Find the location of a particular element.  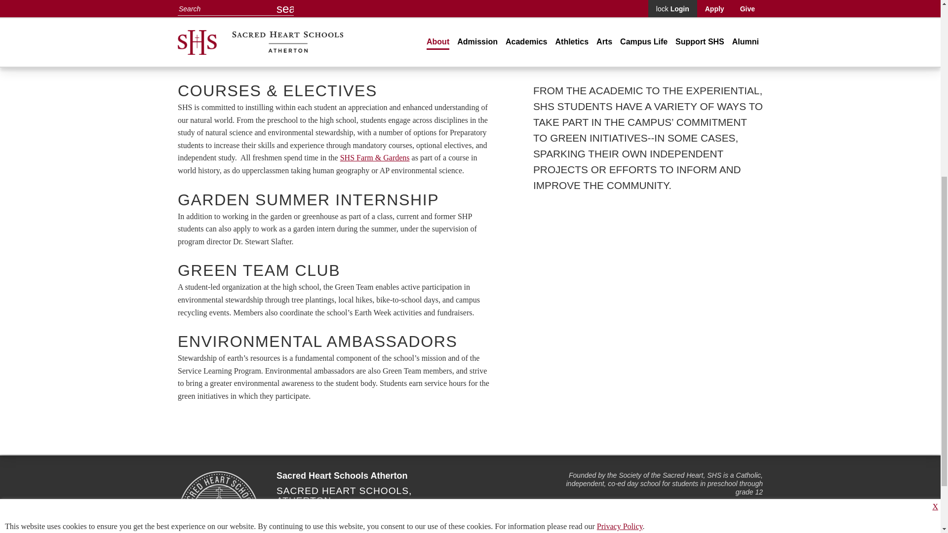

Sacred Heart Schools Atherton Privacy Policy is located at coordinates (620, 233).